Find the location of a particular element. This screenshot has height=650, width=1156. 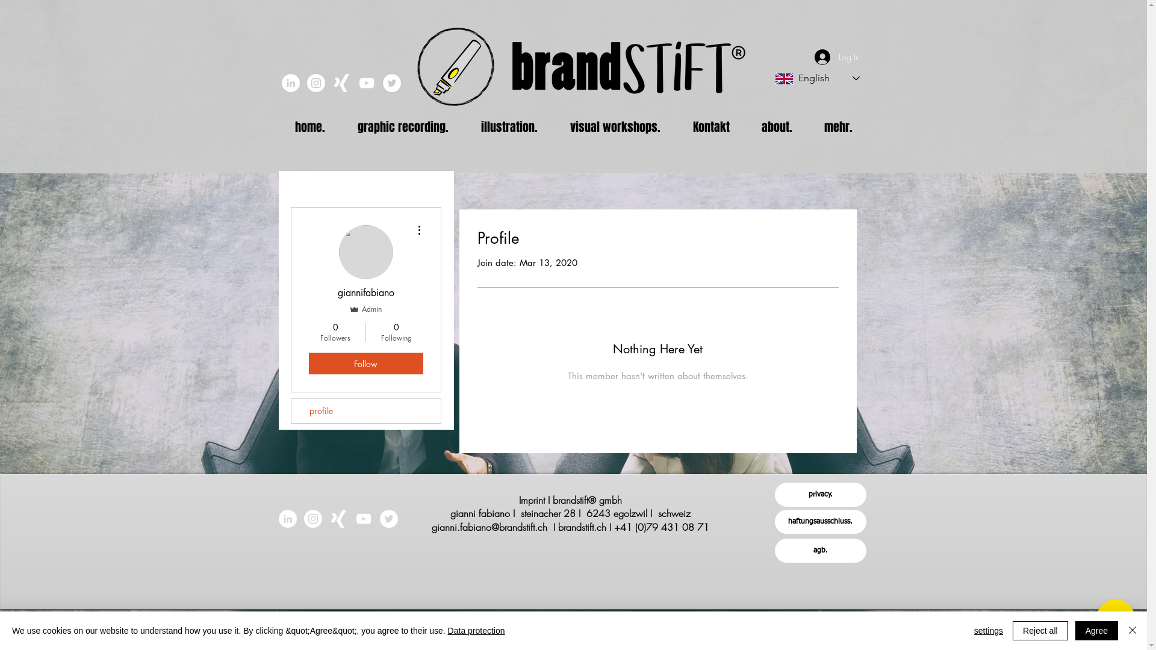

Follow is located at coordinates (365, 364).